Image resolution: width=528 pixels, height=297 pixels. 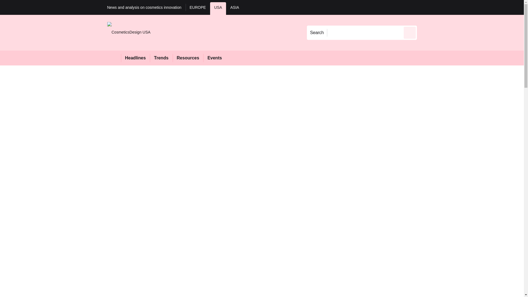 What do you see at coordinates (426, 7) in the screenshot?
I see `Sign out` at bounding box center [426, 7].